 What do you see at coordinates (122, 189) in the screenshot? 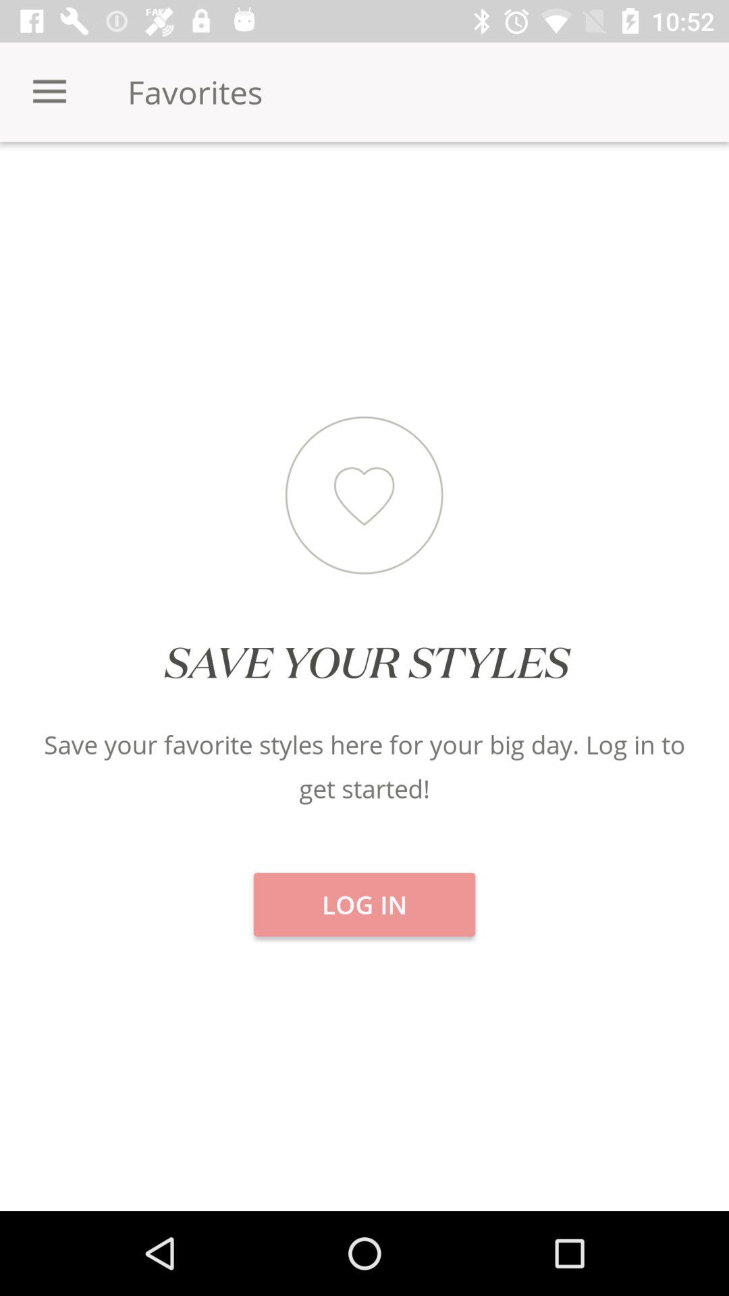
I see `scroll to the categories` at bounding box center [122, 189].